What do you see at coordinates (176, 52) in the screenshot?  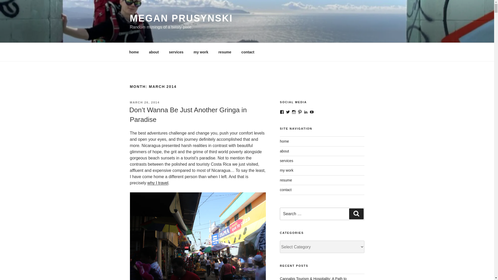 I see `services` at bounding box center [176, 52].